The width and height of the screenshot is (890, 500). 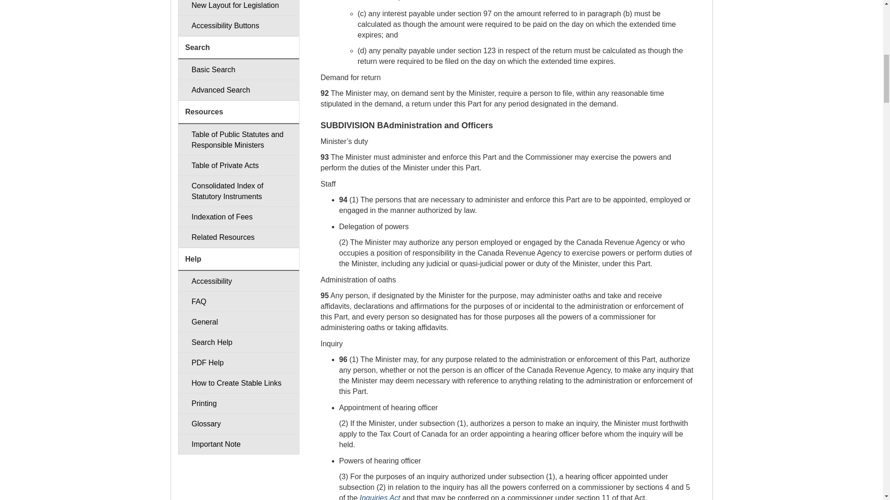 I want to click on 96, so click(x=343, y=359).